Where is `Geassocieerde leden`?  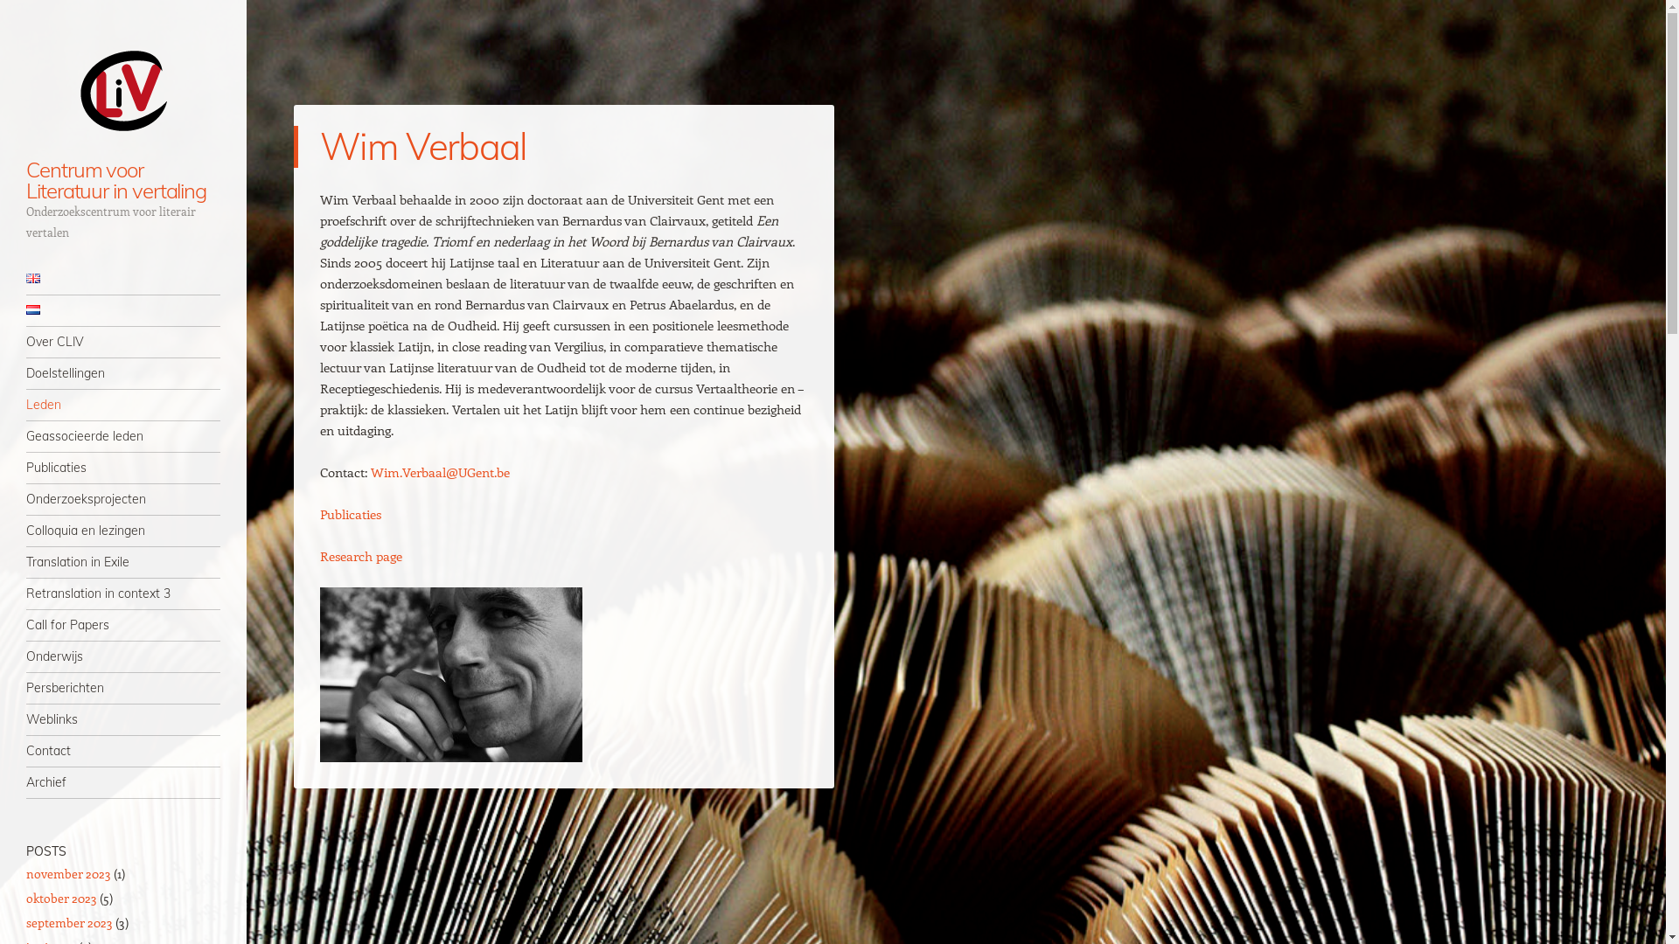 Geassocieerde leden is located at coordinates (123, 437).